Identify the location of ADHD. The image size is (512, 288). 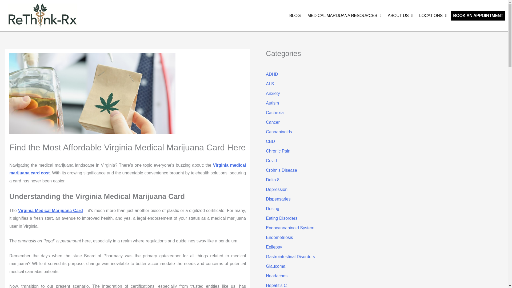
(272, 74).